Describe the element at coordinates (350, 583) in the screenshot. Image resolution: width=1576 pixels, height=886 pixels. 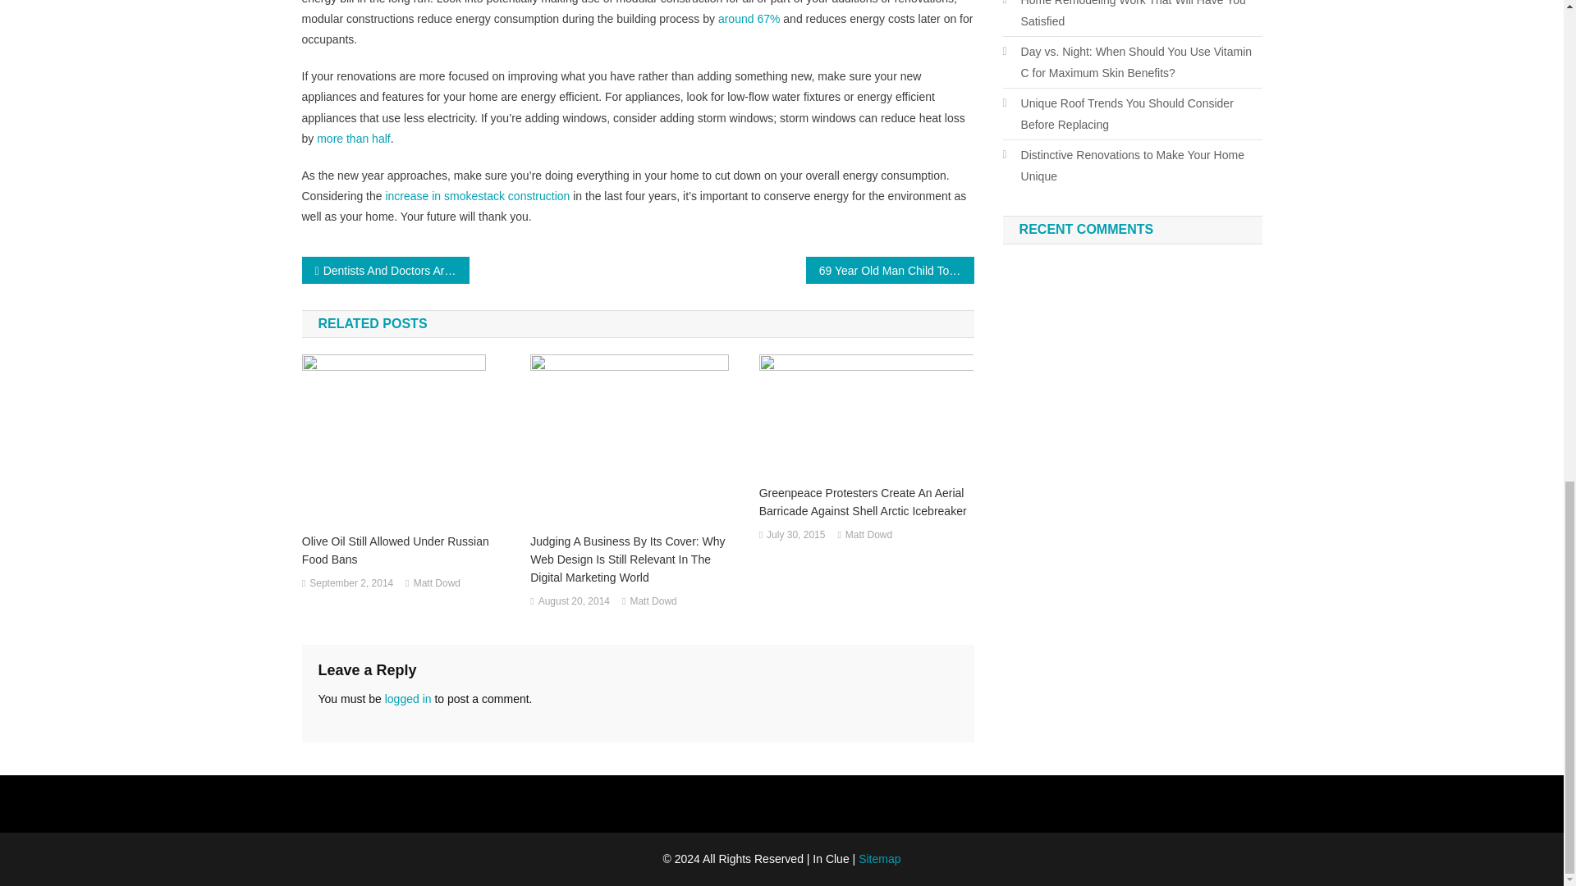
I see `September 2, 2014` at that location.